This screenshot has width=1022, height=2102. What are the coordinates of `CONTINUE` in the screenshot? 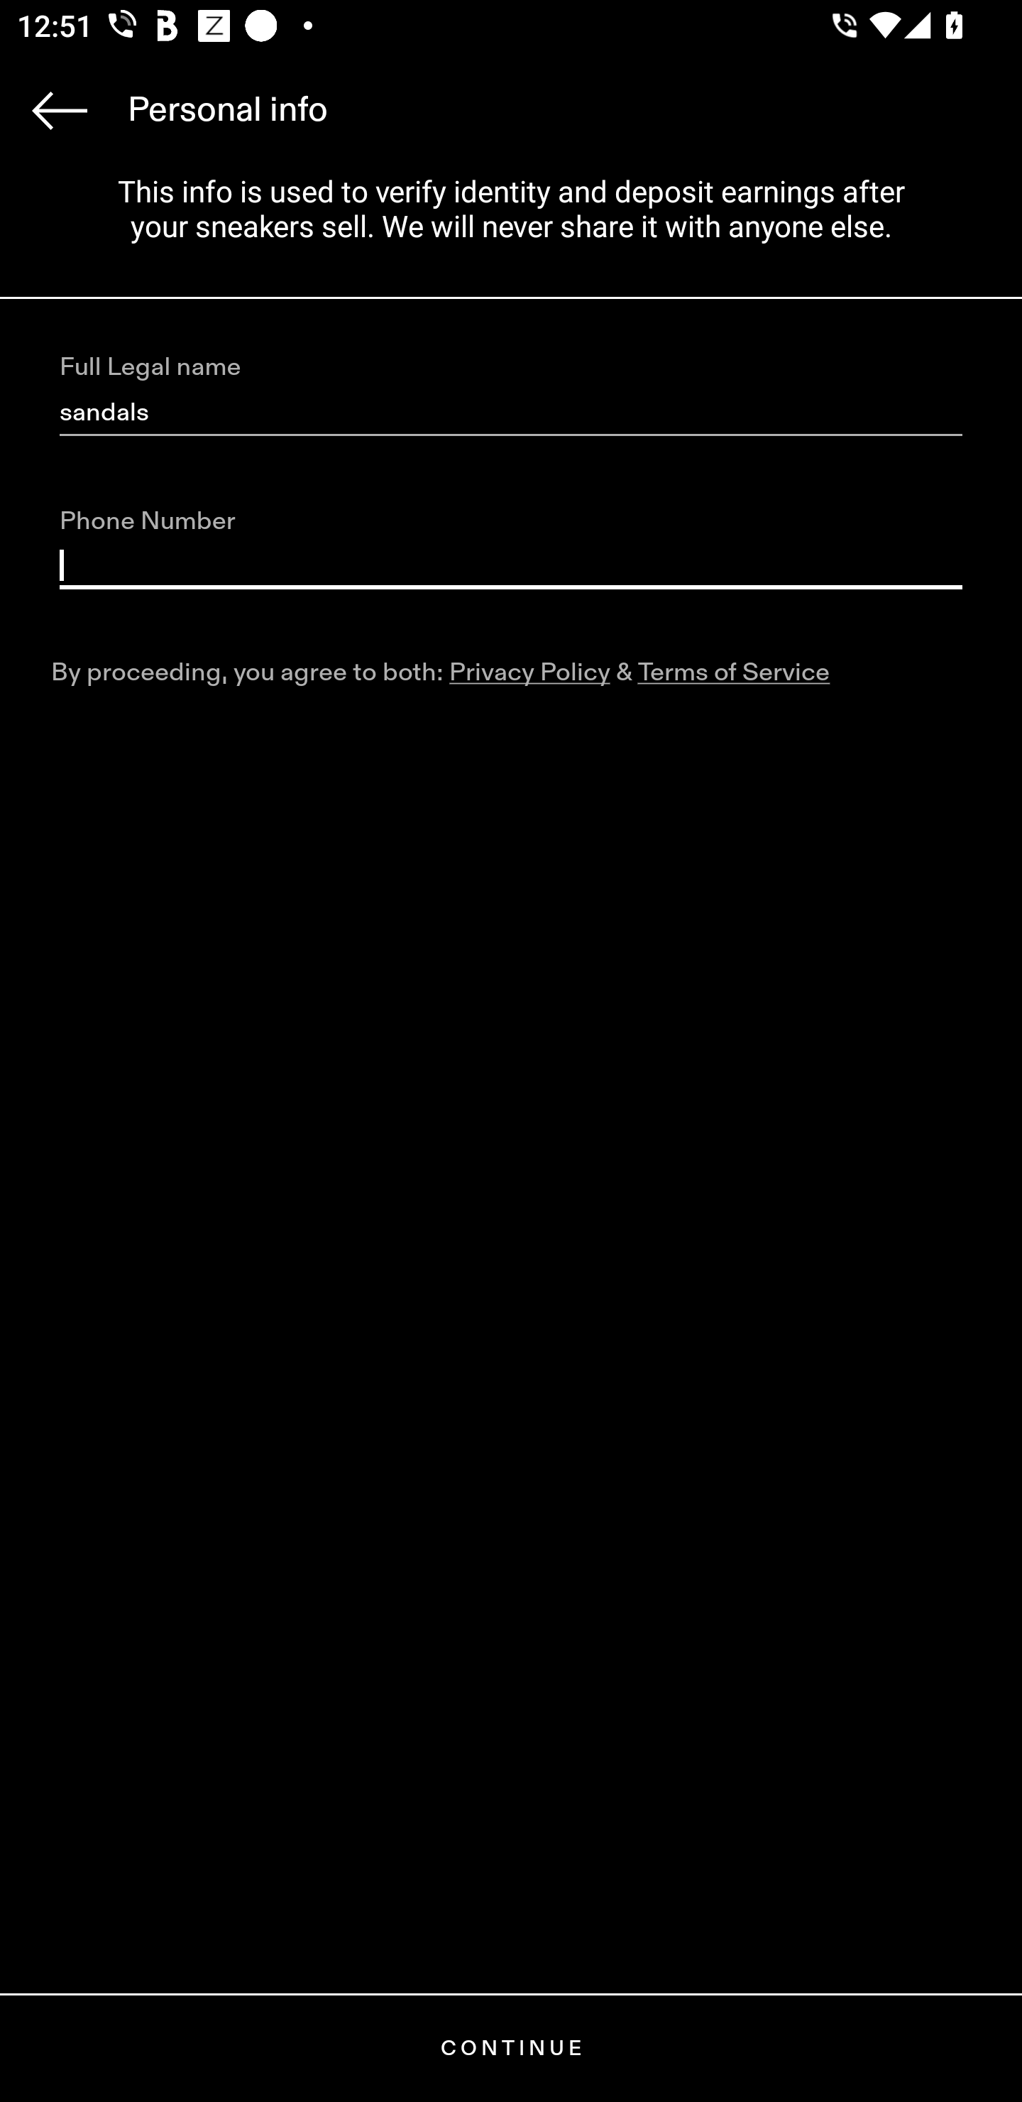 It's located at (511, 2048).